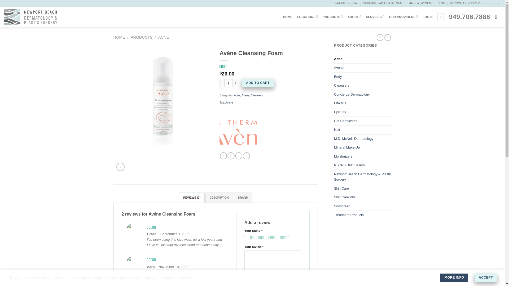 The width and height of the screenshot is (509, 286). What do you see at coordinates (427, 17) in the screenshot?
I see `Login` at bounding box center [427, 17].